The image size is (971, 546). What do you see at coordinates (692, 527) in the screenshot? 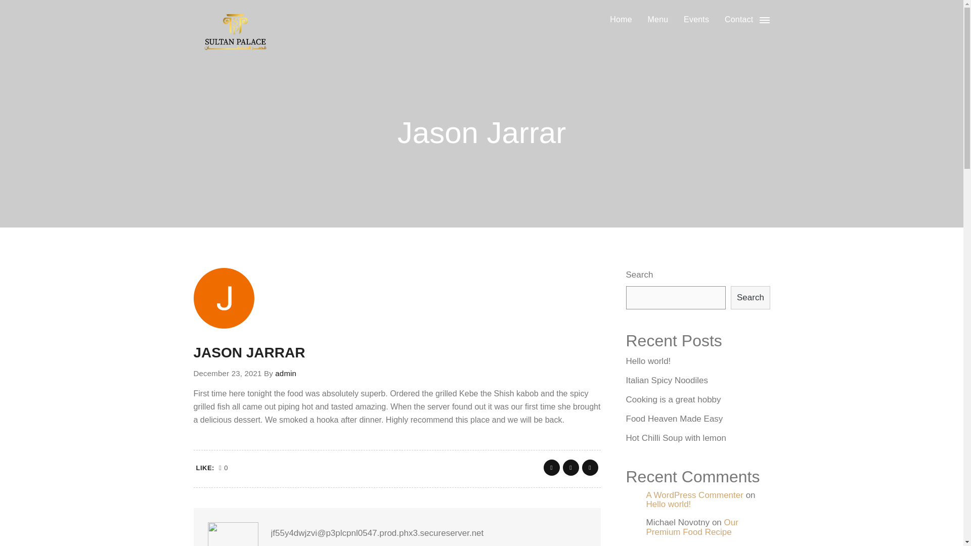
I see `Our Premium Food Recipe` at bounding box center [692, 527].